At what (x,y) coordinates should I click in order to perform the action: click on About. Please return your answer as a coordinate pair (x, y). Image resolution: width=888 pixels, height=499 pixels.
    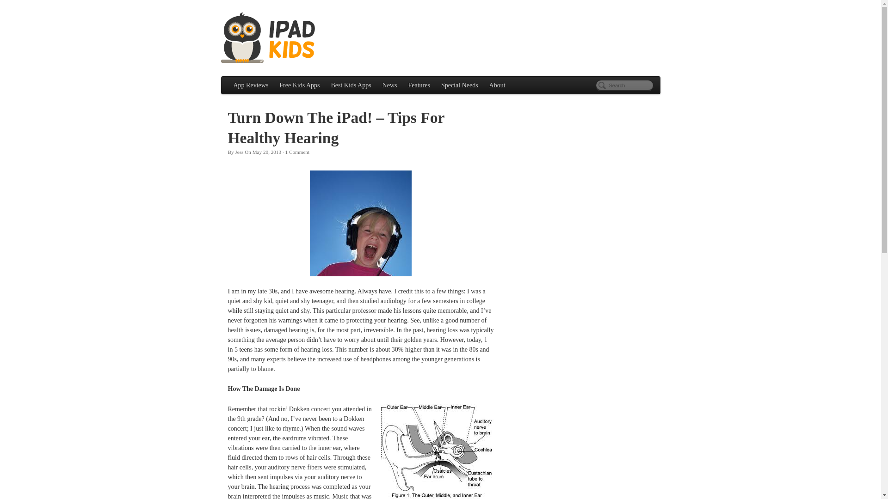
    Looking at the image, I should click on (498, 85).